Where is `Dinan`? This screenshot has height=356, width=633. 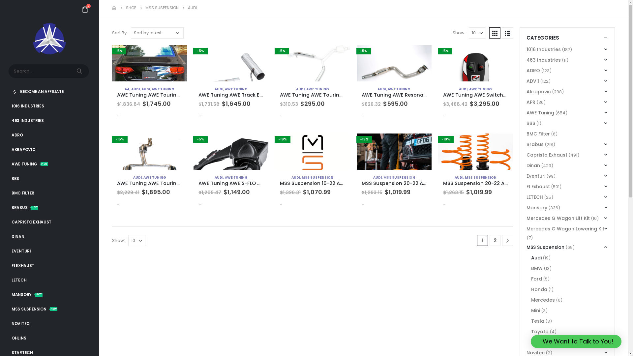
Dinan is located at coordinates (533, 165).